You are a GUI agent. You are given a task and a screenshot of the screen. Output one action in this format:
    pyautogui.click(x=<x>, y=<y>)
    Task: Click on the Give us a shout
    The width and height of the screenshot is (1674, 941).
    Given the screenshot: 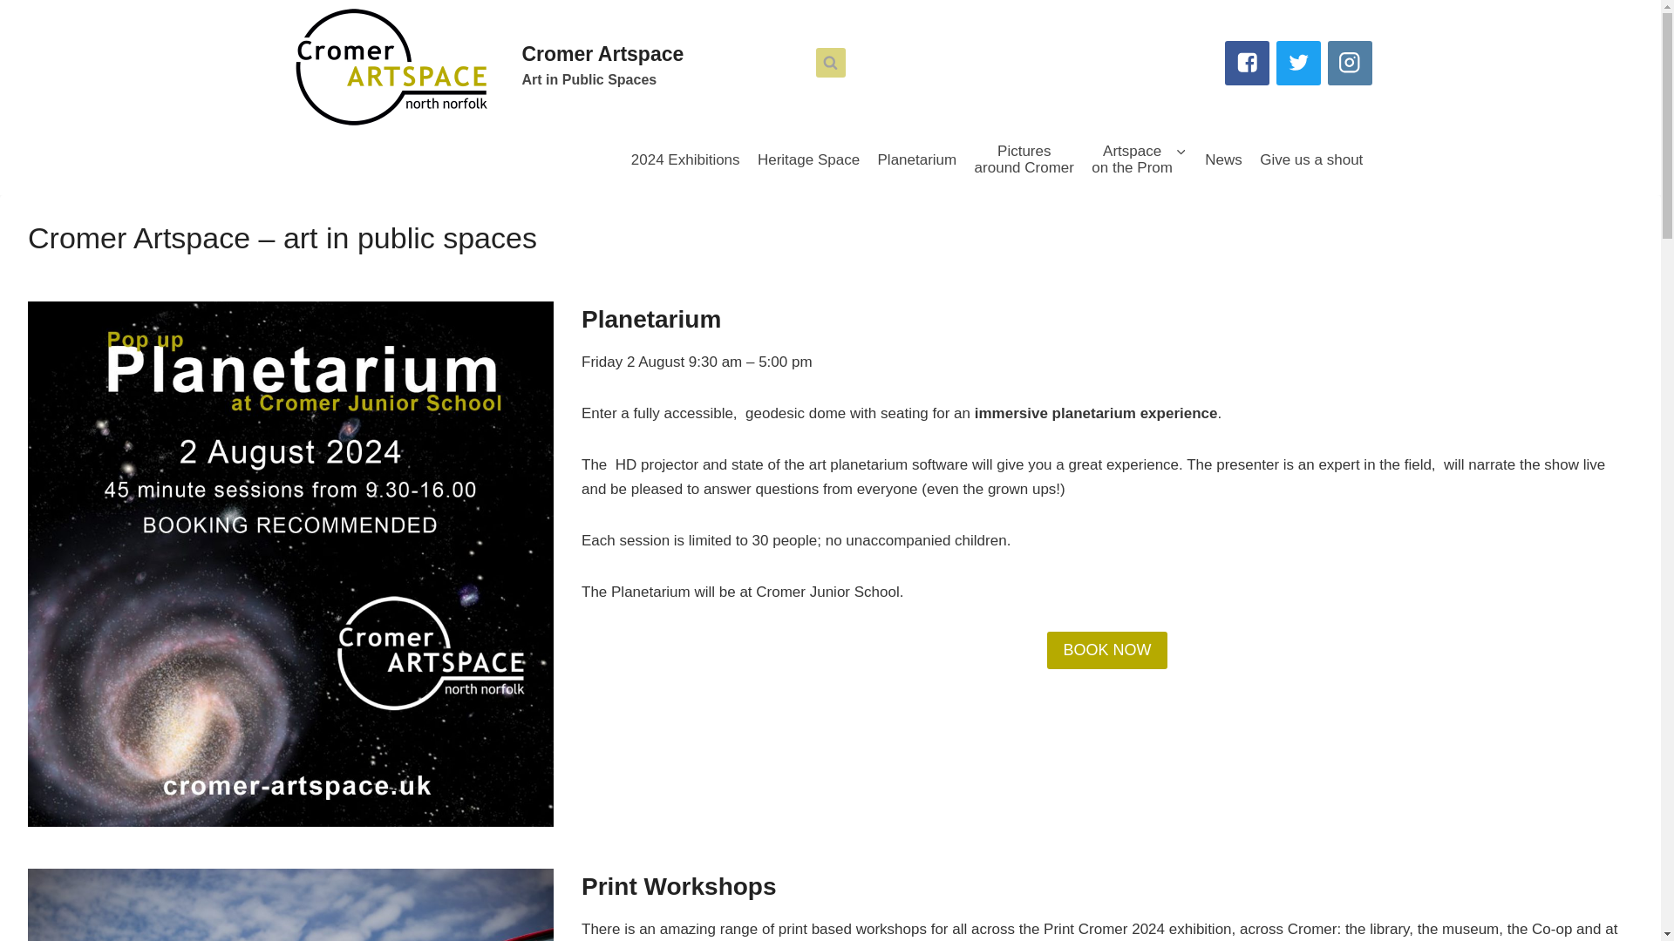 What is the action you would take?
    pyautogui.click(x=917, y=160)
    